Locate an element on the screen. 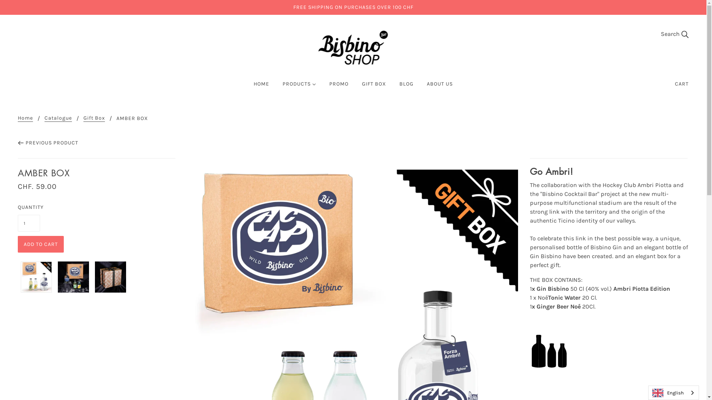  GIFT BOX is located at coordinates (374, 87).